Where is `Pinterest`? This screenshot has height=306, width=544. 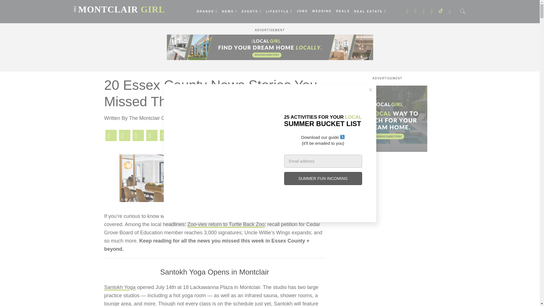 Pinterest is located at coordinates (138, 135).